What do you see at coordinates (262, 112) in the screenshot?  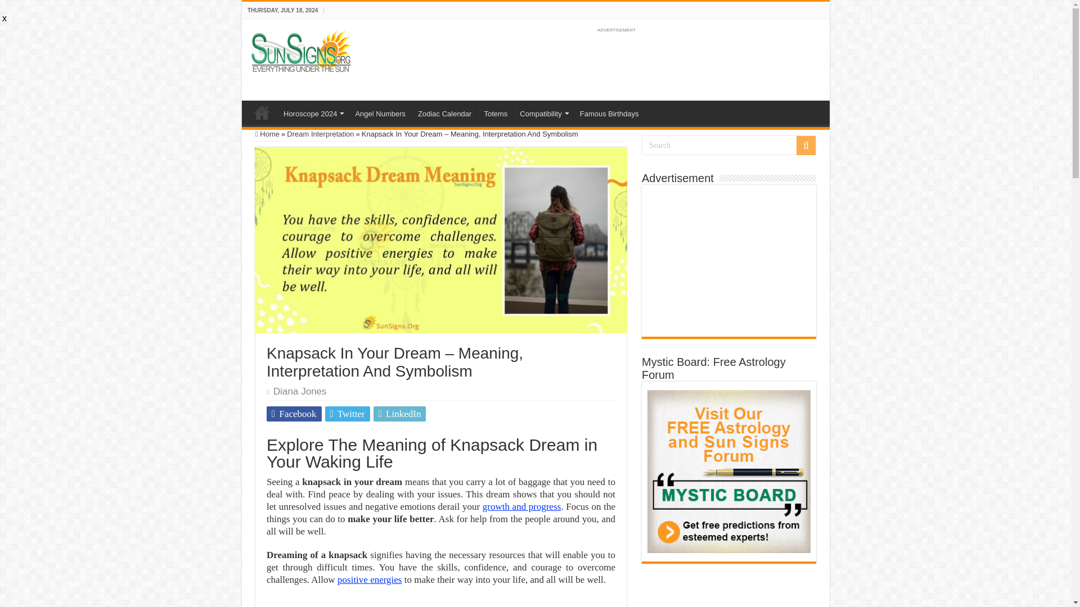 I see `Sun Signs` at bounding box center [262, 112].